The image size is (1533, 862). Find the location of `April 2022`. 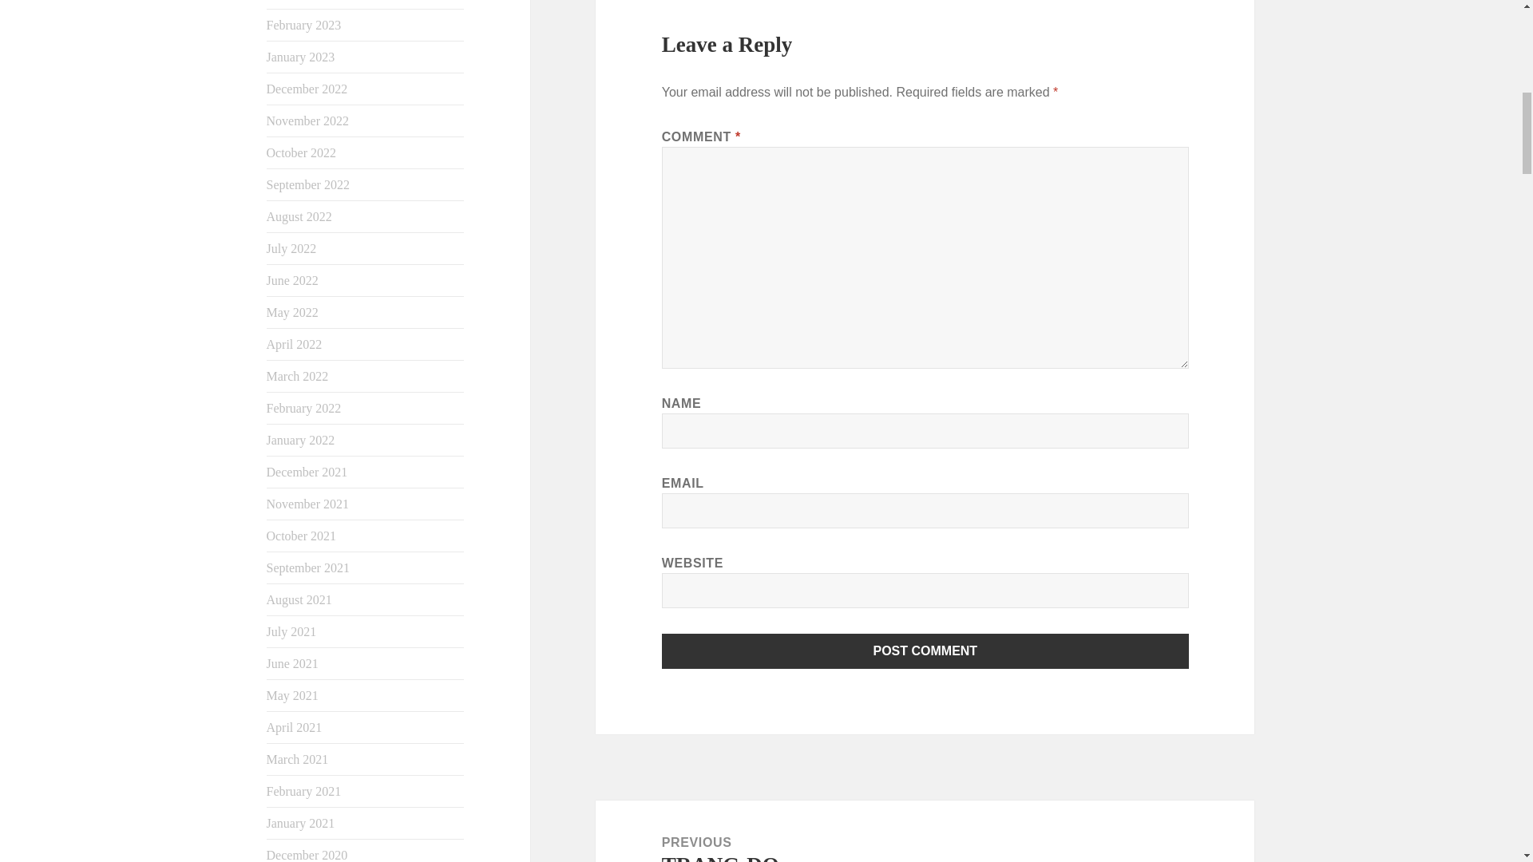

April 2022 is located at coordinates (294, 344).